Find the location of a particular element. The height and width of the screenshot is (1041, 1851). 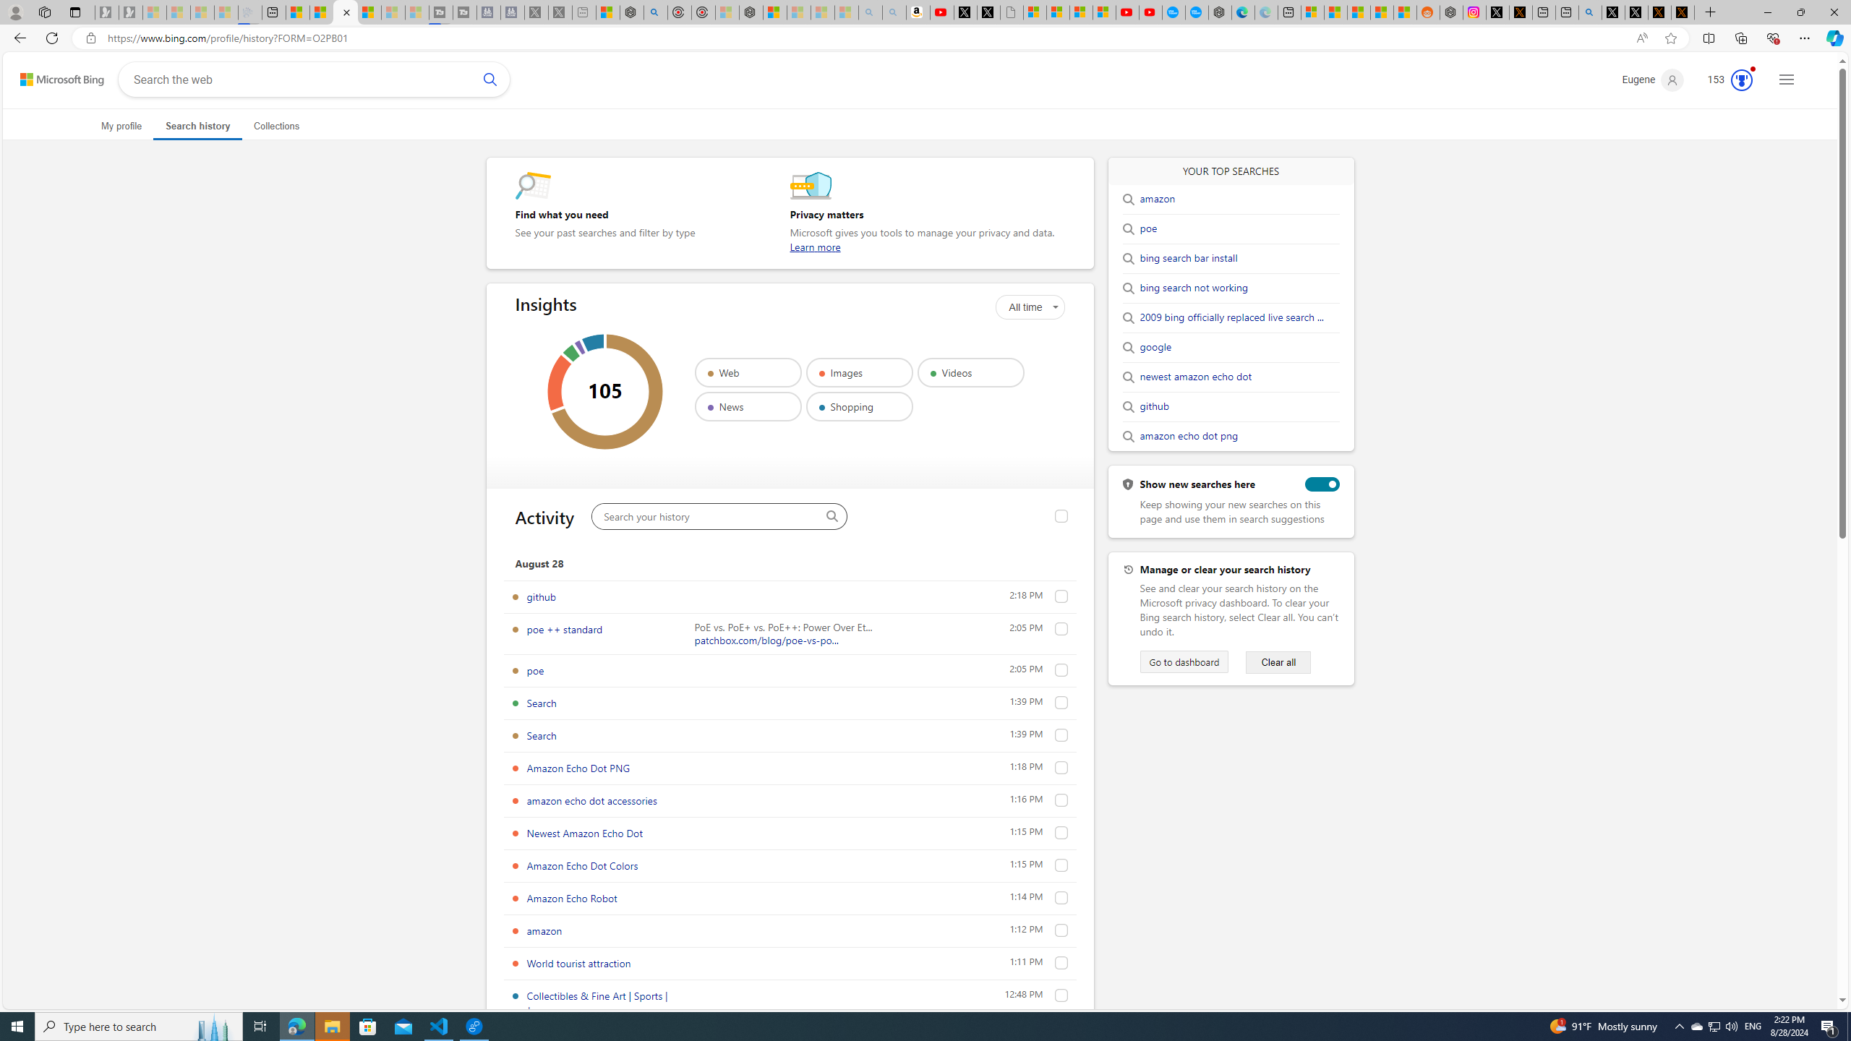

YouTube Kids - An App Created for Kids to Explore Content is located at coordinates (1150, 12).